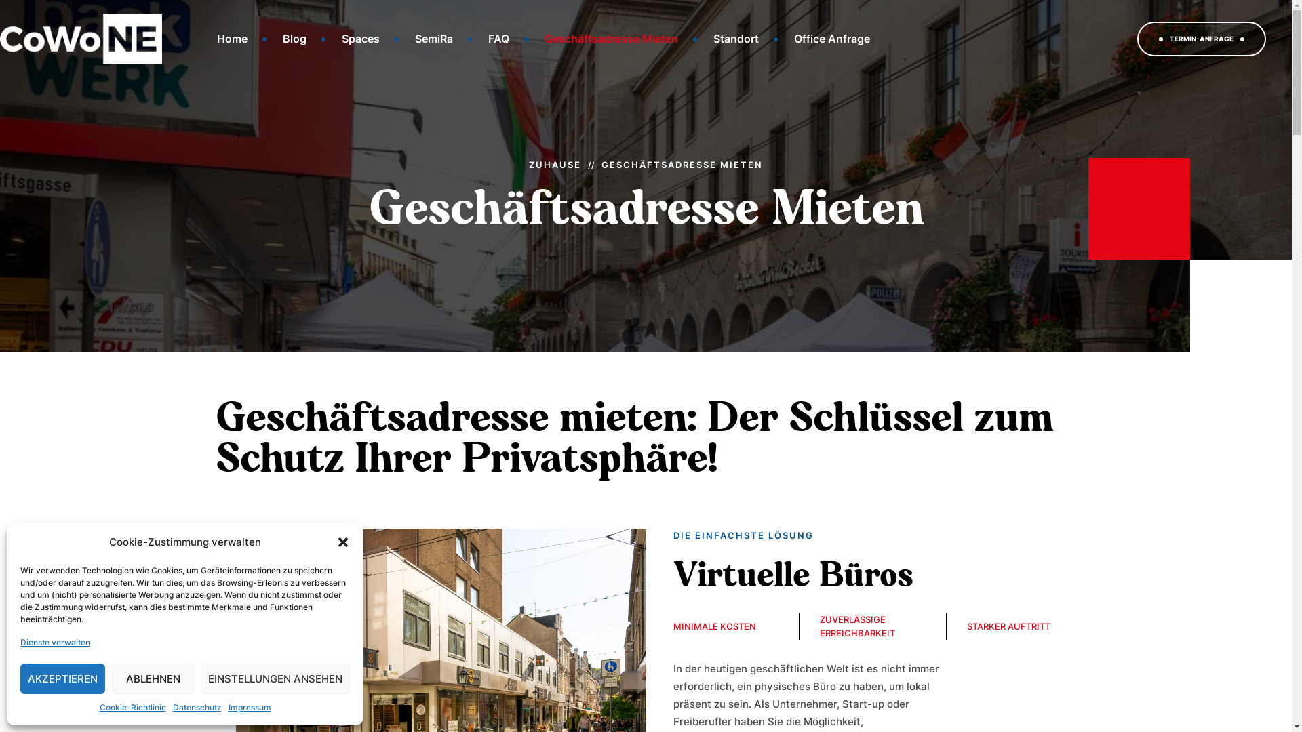 The image size is (1302, 732). I want to click on Dienste verwalten, so click(56, 643).